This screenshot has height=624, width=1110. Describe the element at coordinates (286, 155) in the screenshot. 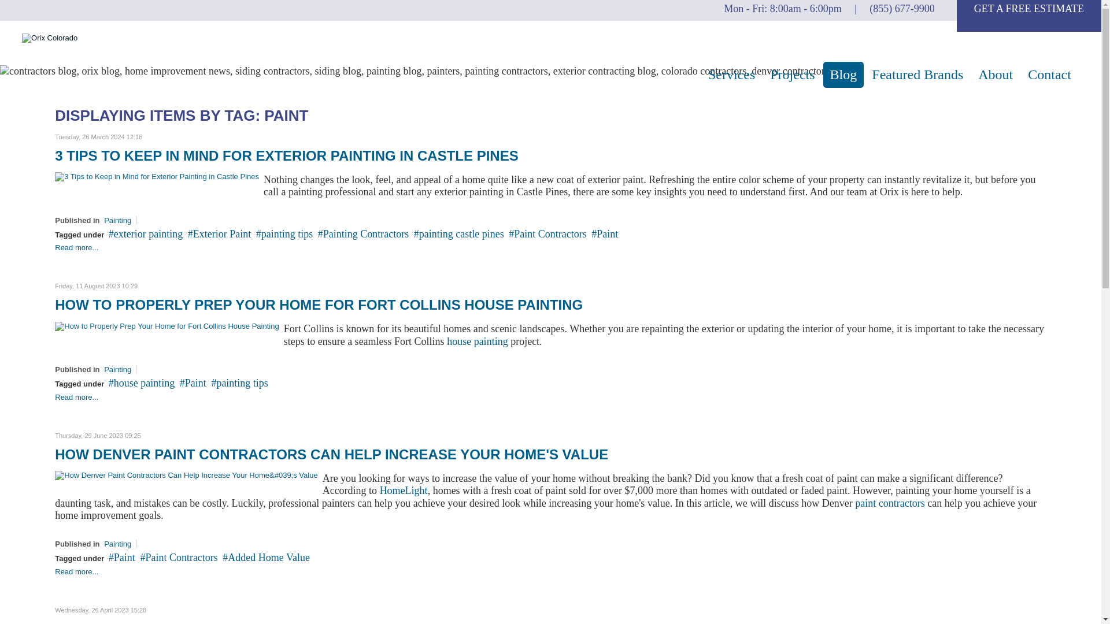

I see `3 TIPS TO KEEP IN MIND FOR EXTERIOR PAINTING IN CASTLE PINES` at that location.